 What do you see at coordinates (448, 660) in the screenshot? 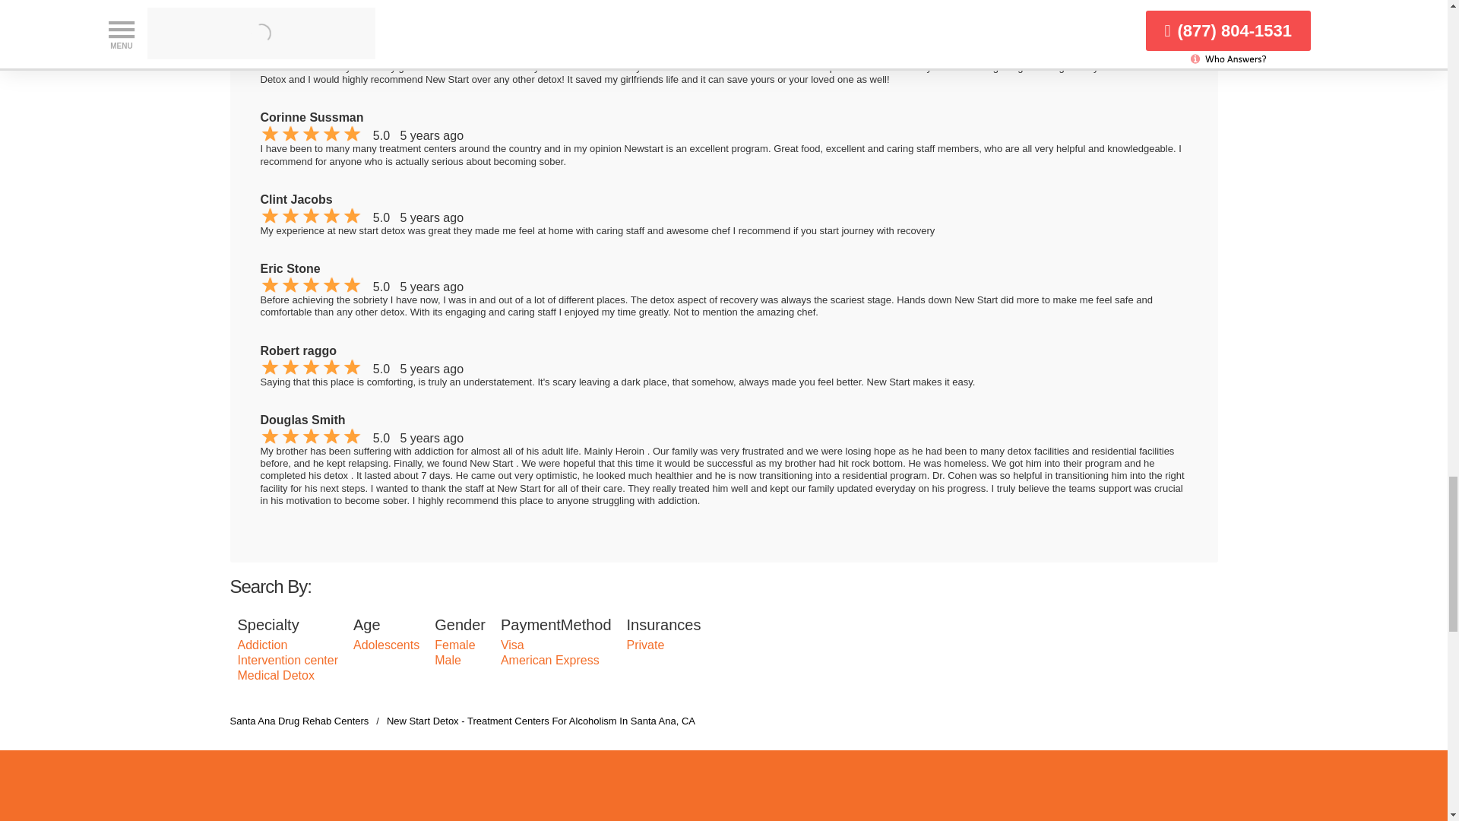
I see `Male` at bounding box center [448, 660].